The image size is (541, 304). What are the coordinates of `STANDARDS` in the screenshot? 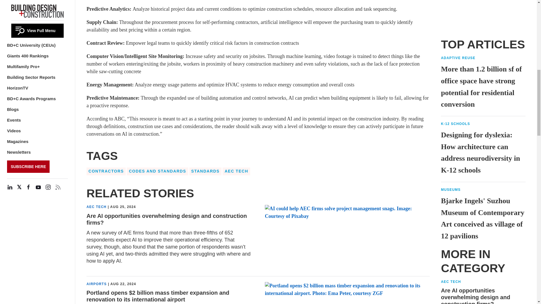 It's located at (206, 171).